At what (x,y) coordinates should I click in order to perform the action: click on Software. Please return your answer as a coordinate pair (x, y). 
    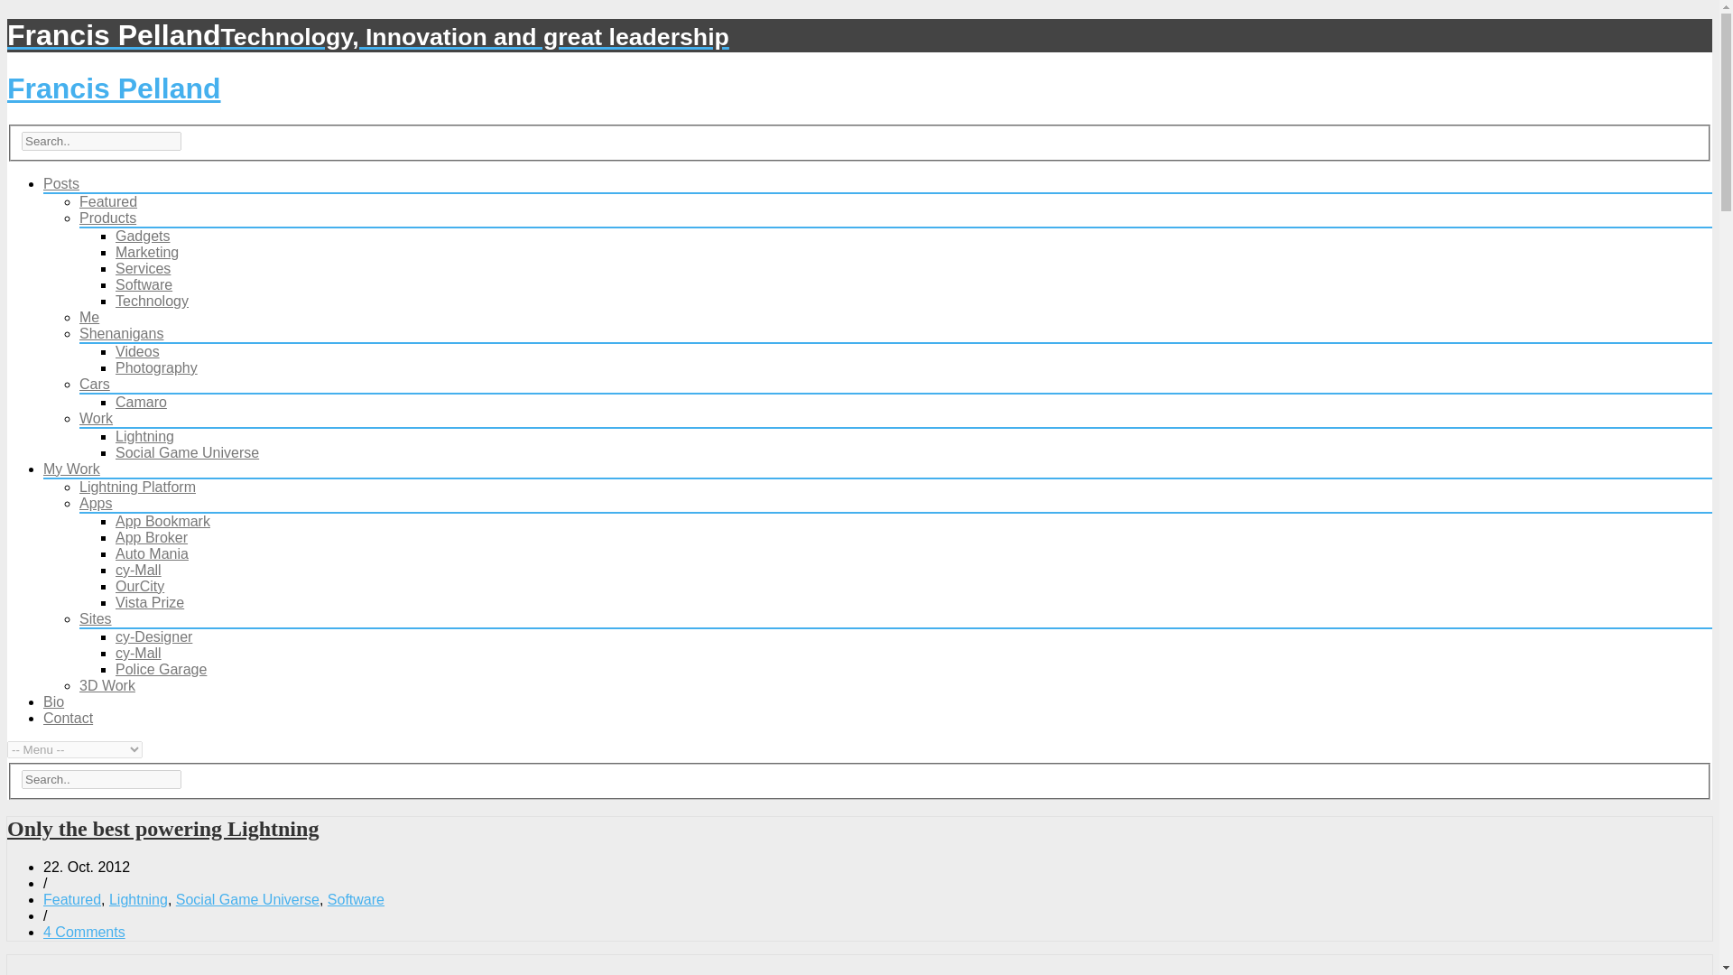
    Looking at the image, I should click on (144, 284).